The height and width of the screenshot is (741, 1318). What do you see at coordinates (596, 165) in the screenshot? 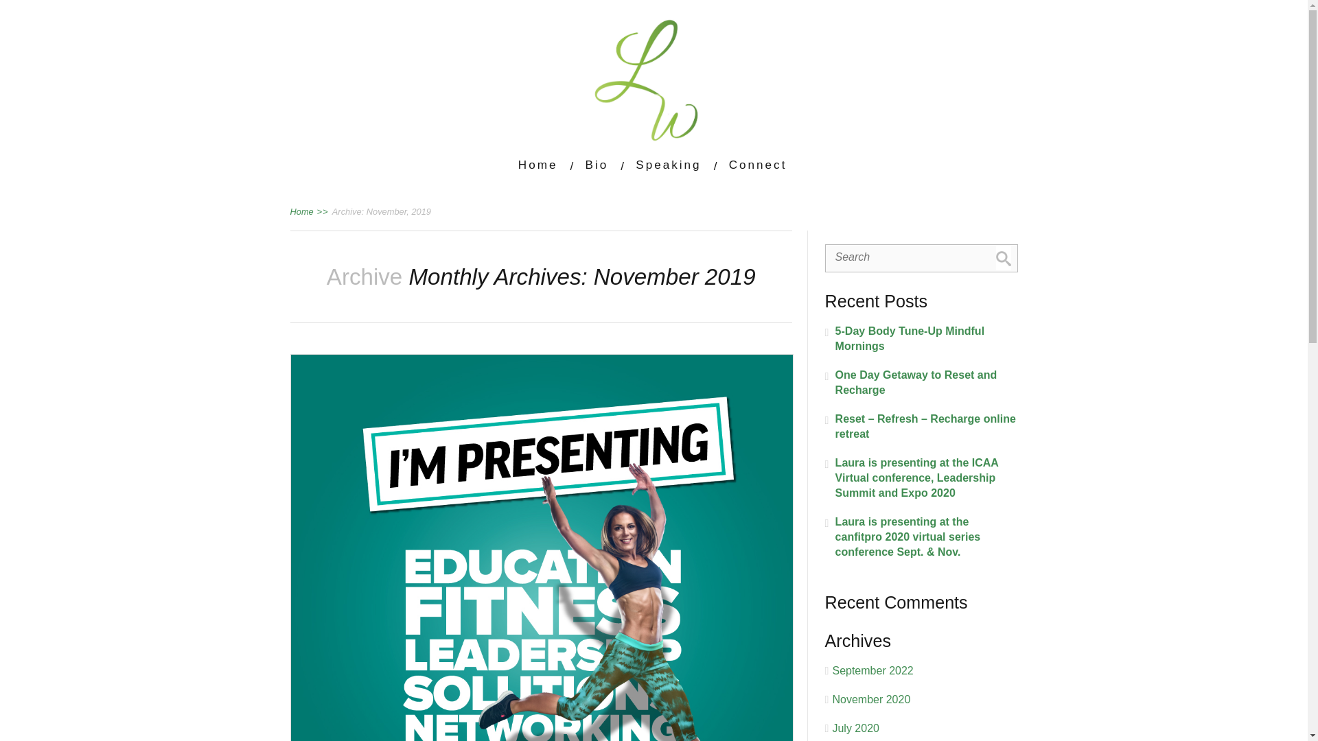
I see `Bio` at bounding box center [596, 165].